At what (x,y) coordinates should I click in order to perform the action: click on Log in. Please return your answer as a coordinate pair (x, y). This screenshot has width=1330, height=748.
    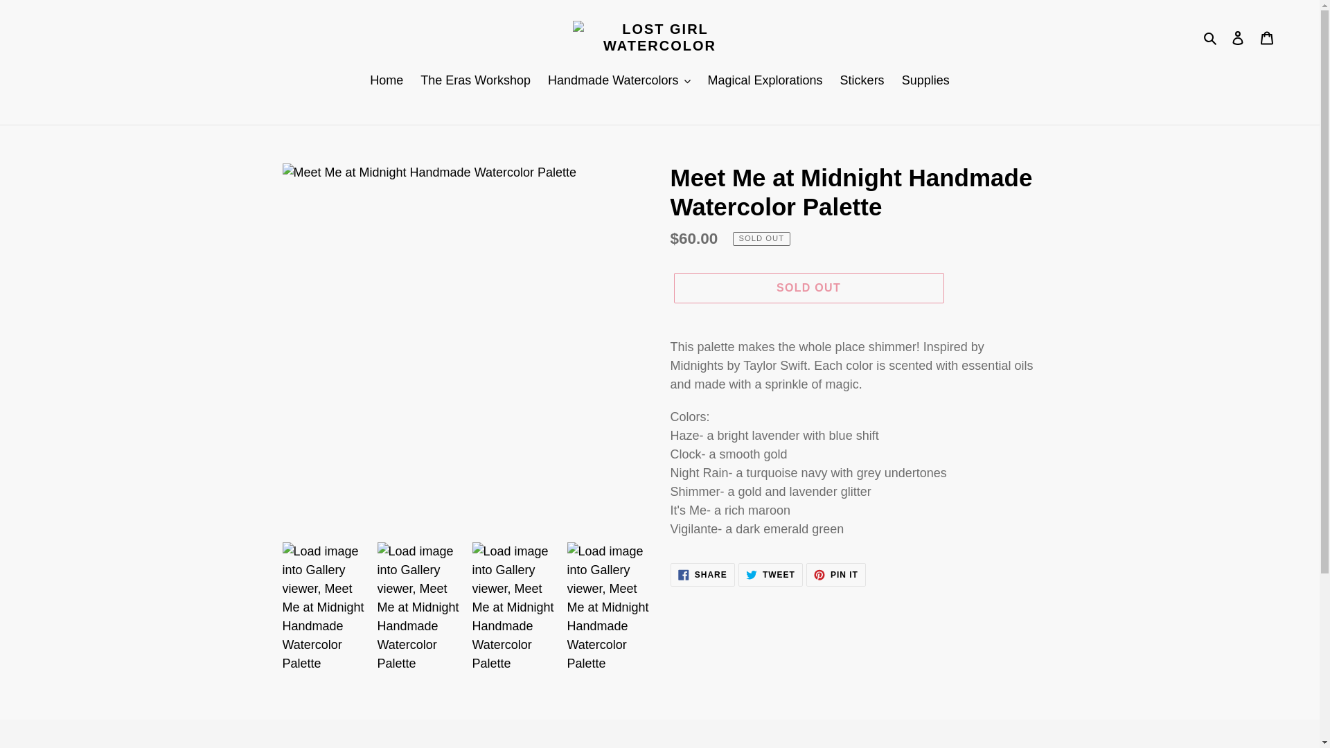
    Looking at the image, I should click on (1238, 37).